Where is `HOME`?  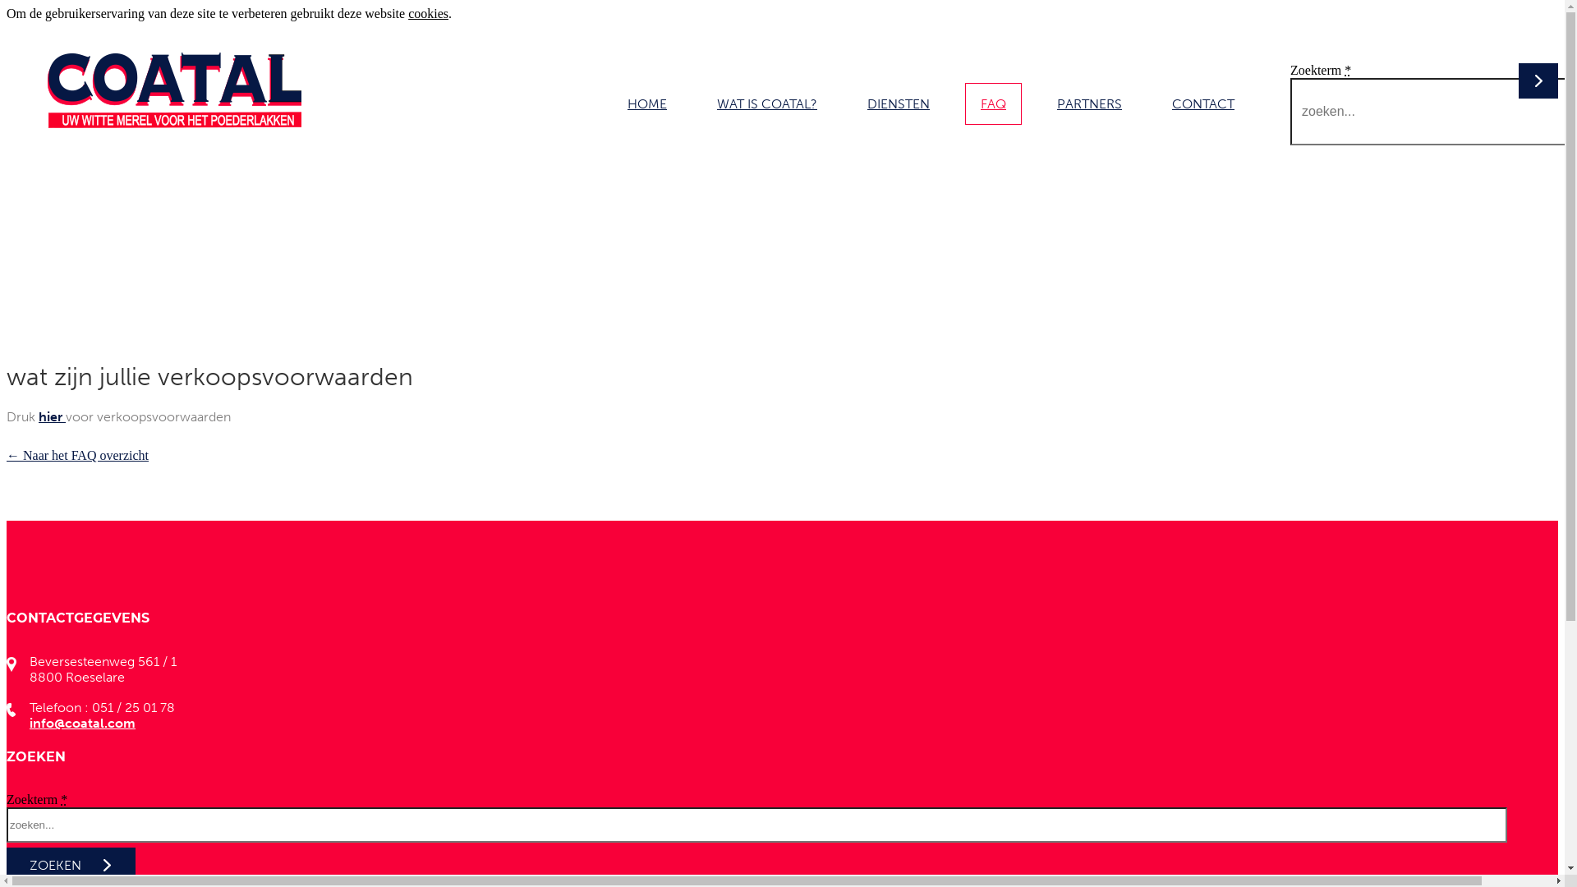 HOME is located at coordinates (647, 103).